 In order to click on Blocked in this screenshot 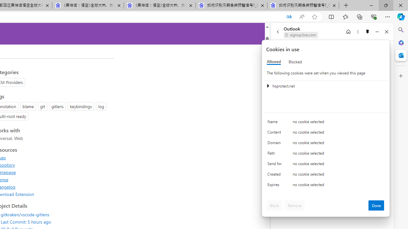, I will do `click(295, 62)`.